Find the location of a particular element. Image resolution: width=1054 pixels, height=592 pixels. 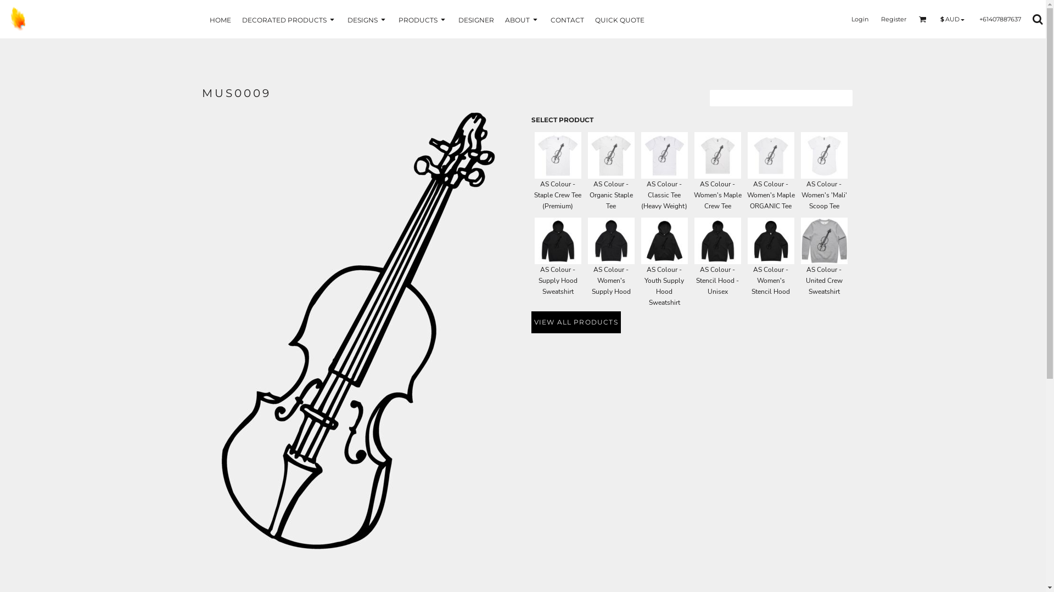

AS Colour - Organic Staple Tee is located at coordinates (612, 156).